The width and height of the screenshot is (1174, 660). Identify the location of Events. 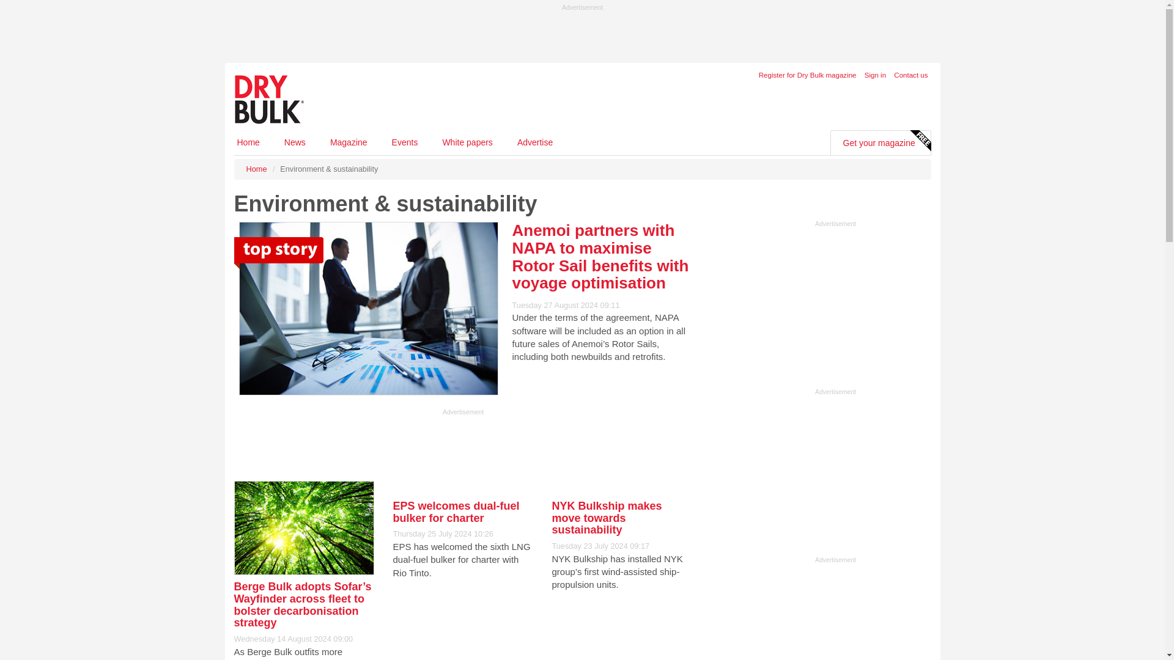
(405, 142).